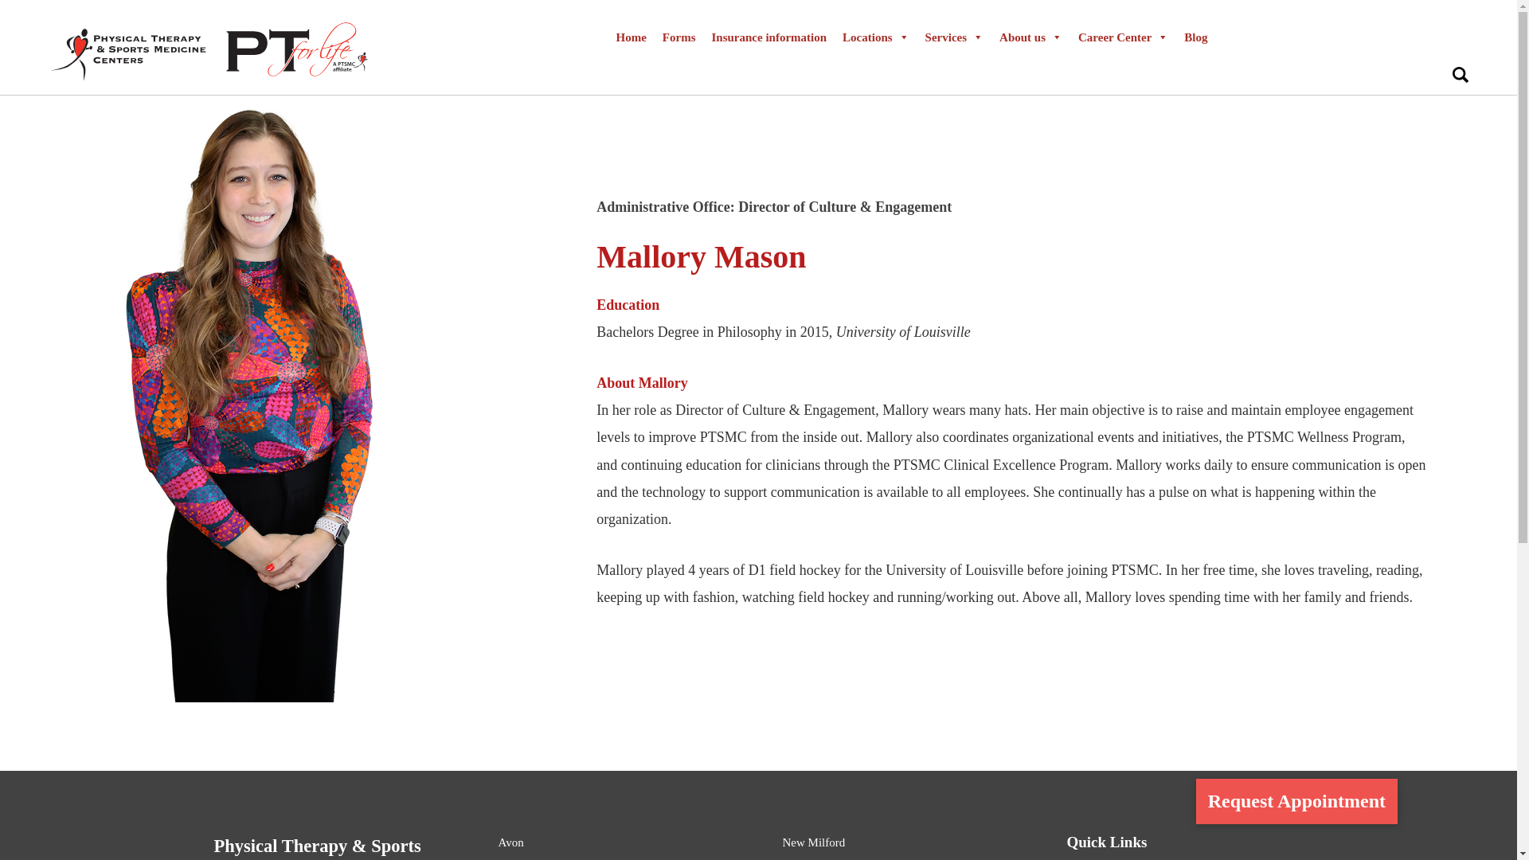 The image size is (1529, 860). I want to click on Locations, so click(876, 37).